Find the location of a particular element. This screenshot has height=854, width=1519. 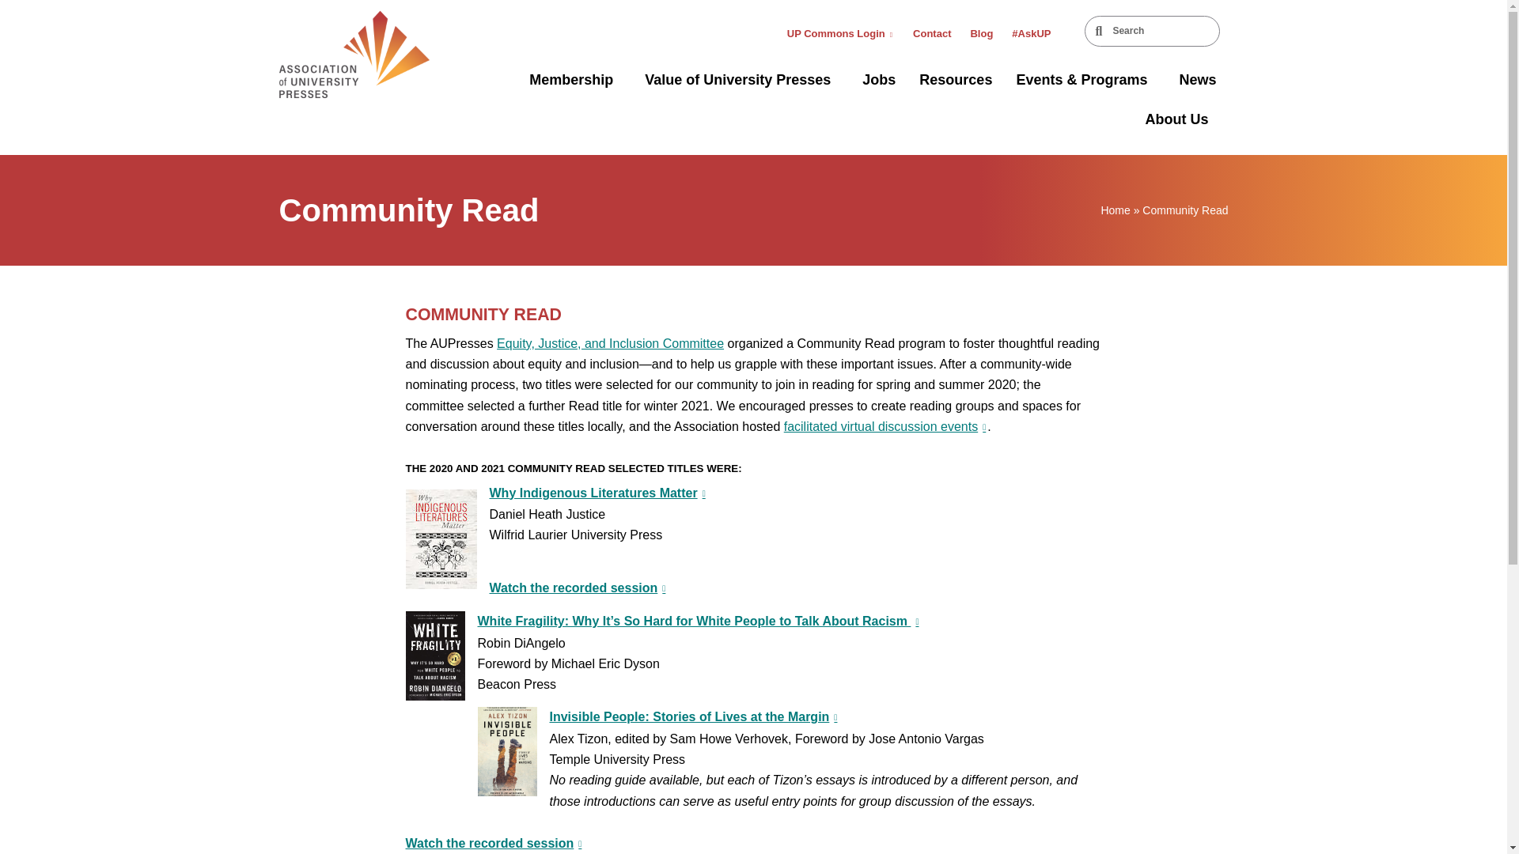

Contact is located at coordinates (932, 33).